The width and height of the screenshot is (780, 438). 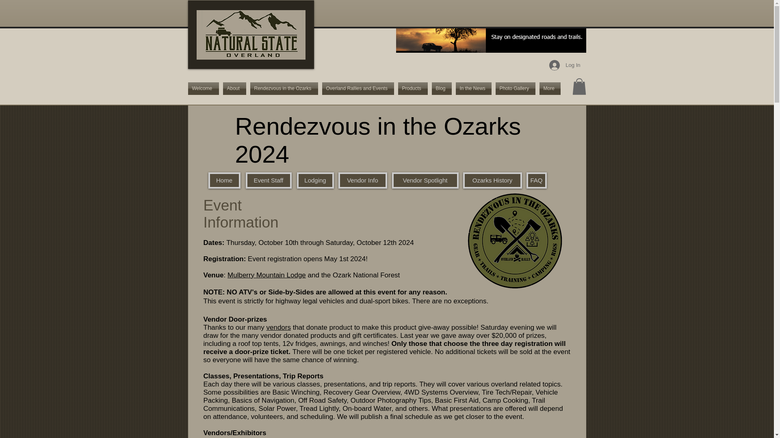 What do you see at coordinates (278, 327) in the screenshot?
I see `vendors` at bounding box center [278, 327].